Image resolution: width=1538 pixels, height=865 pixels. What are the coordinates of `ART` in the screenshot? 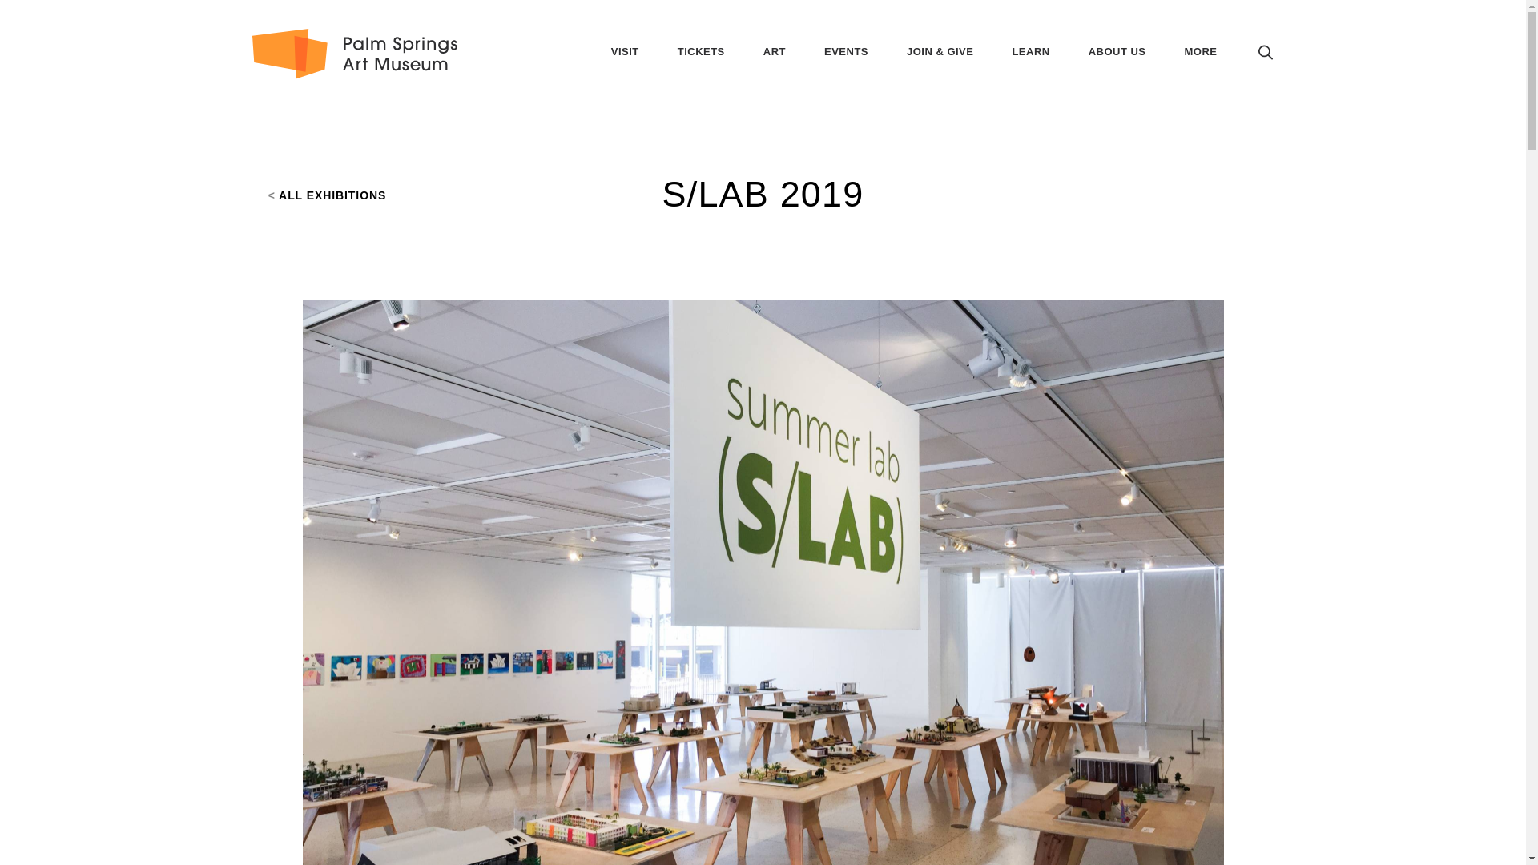 It's located at (774, 73).